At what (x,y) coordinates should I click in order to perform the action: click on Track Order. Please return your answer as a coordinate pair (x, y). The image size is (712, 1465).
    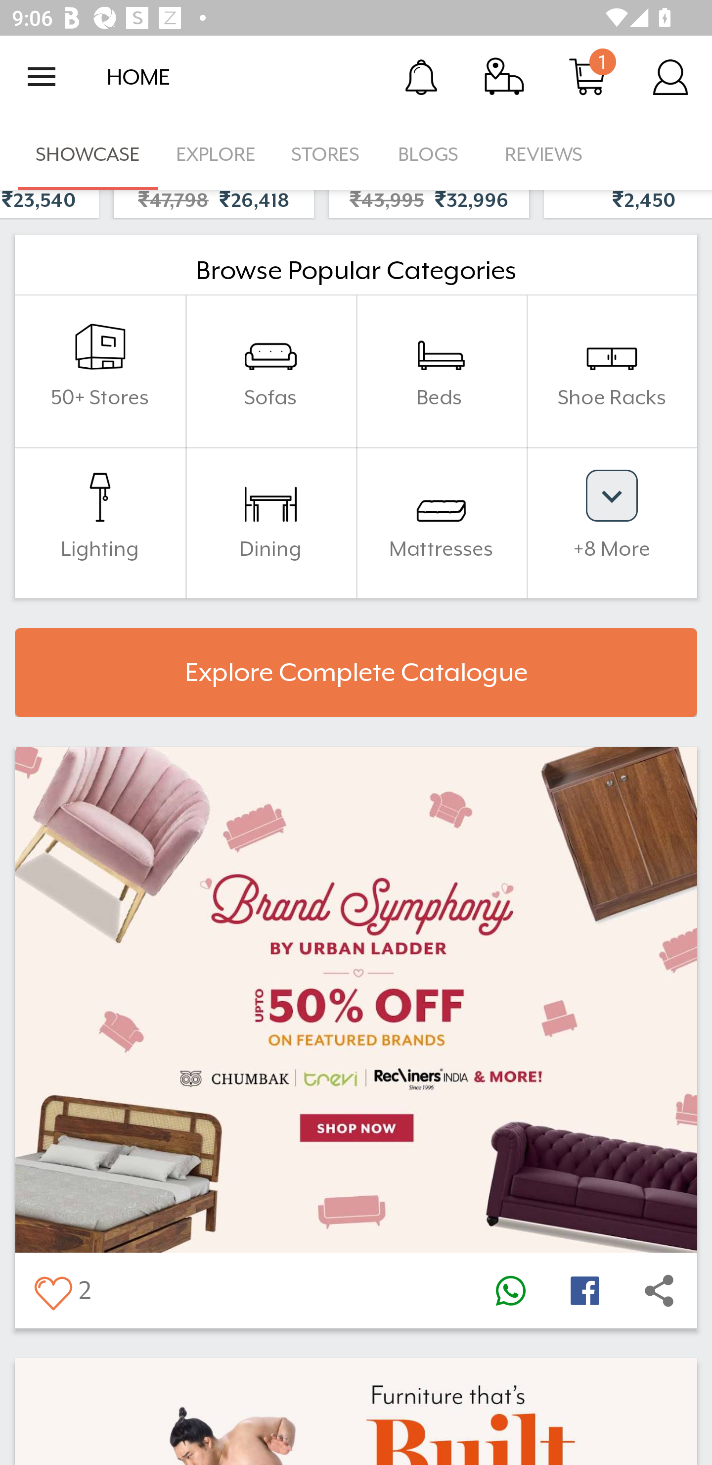
    Looking at the image, I should click on (504, 76).